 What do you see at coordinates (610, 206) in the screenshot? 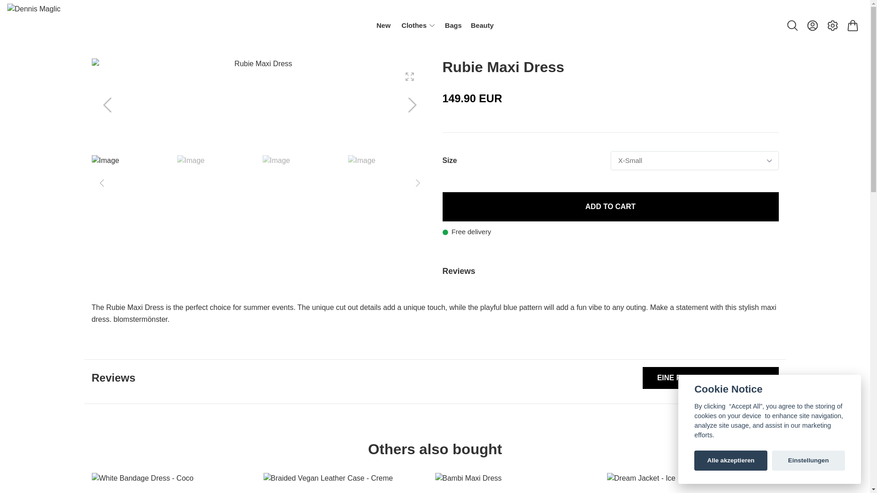
I see `ADD TO CART` at bounding box center [610, 206].